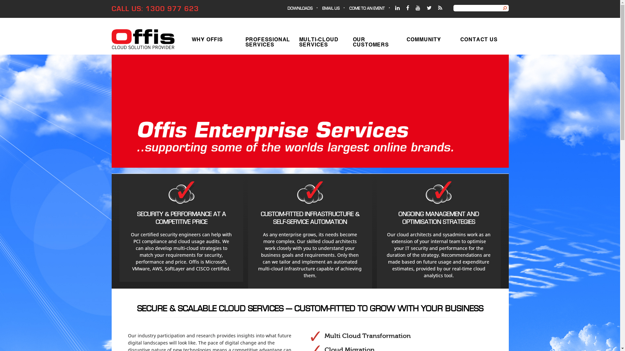 This screenshot has height=351, width=625. I want to click on EMAIL US, so click(331, 8).